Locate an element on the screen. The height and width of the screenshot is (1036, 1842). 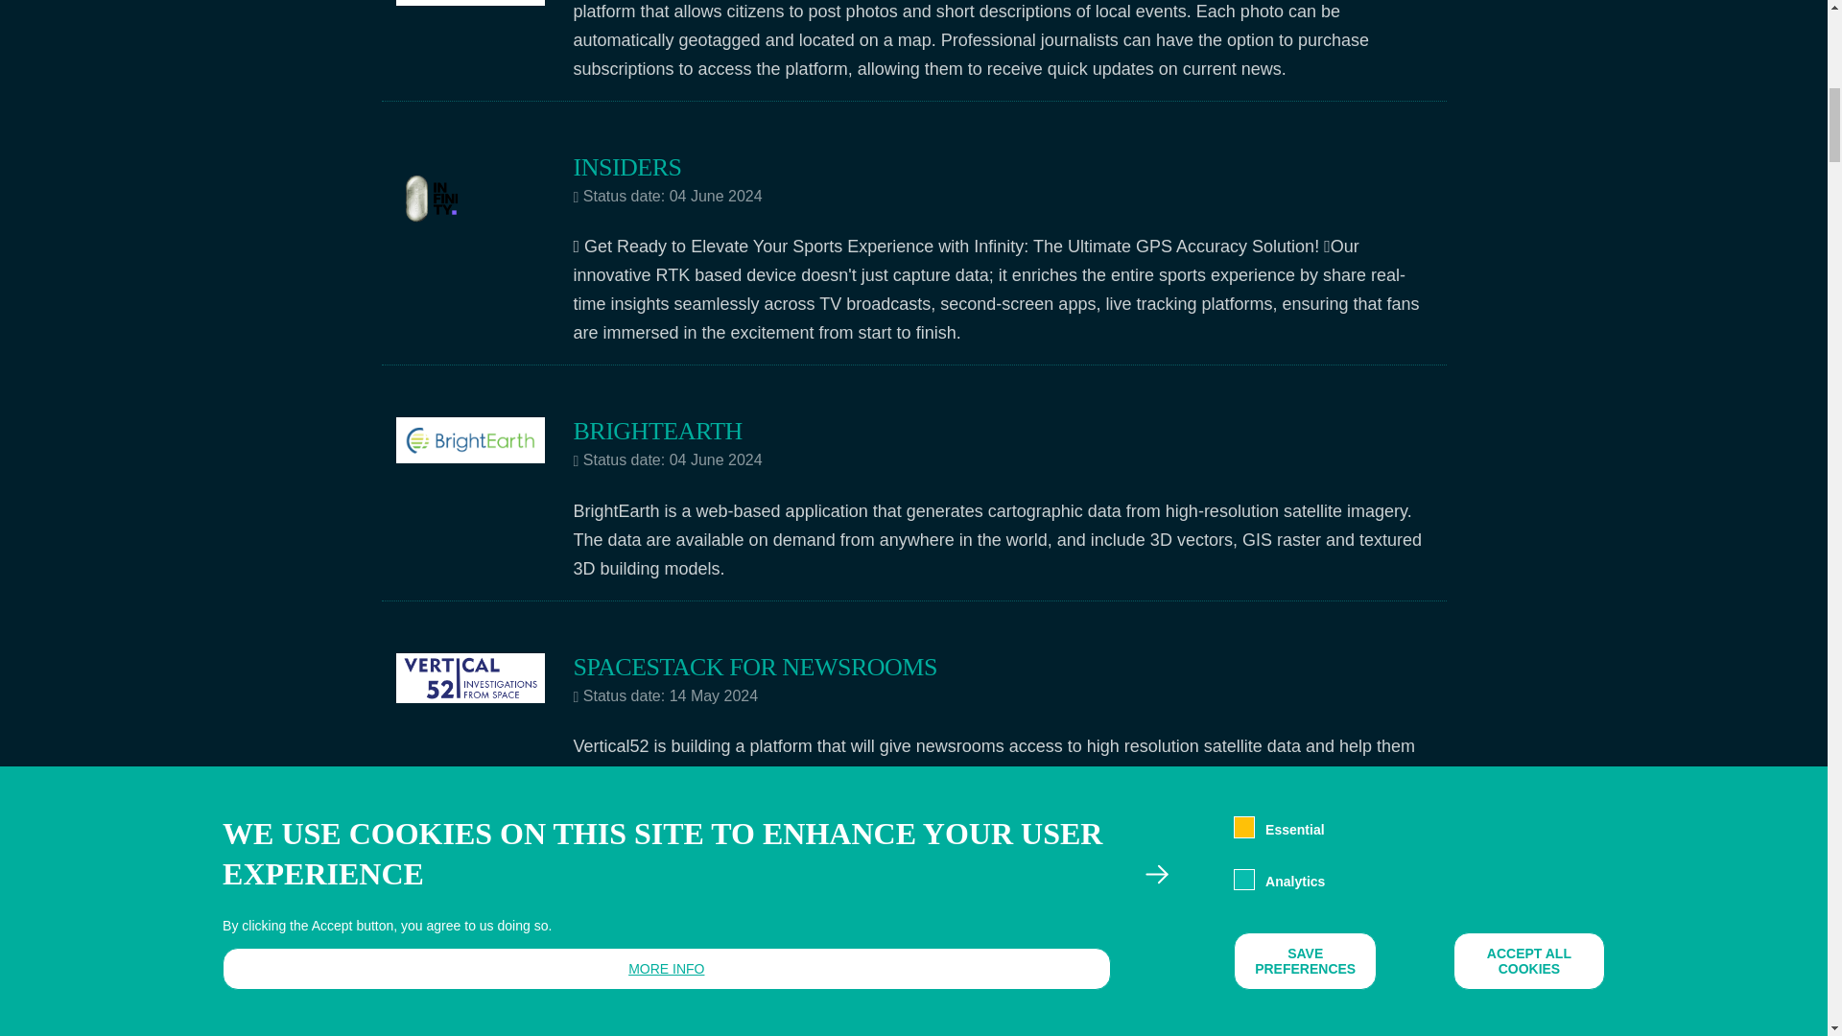
INSIDERS is located at coordinates (627, 167).